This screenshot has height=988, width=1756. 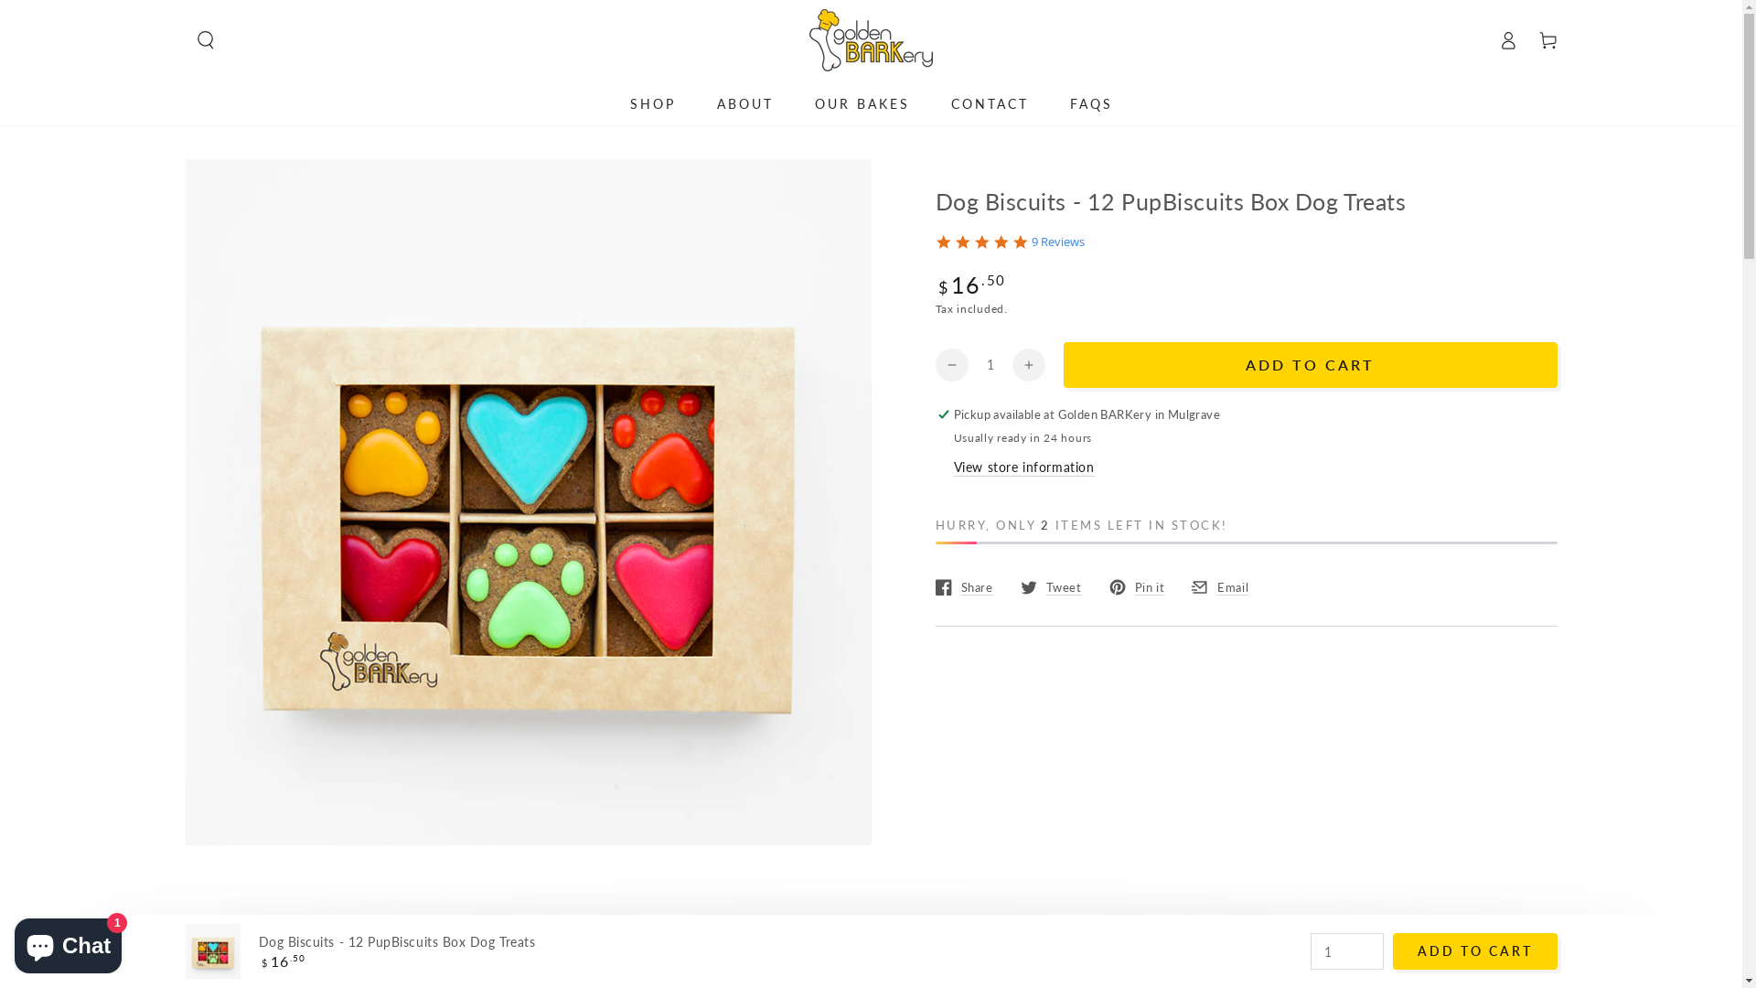 What do you see at coordinates (1310, 364) in the screenshot?
I see `ADD TO CART` at bounding box center [1310, 364].